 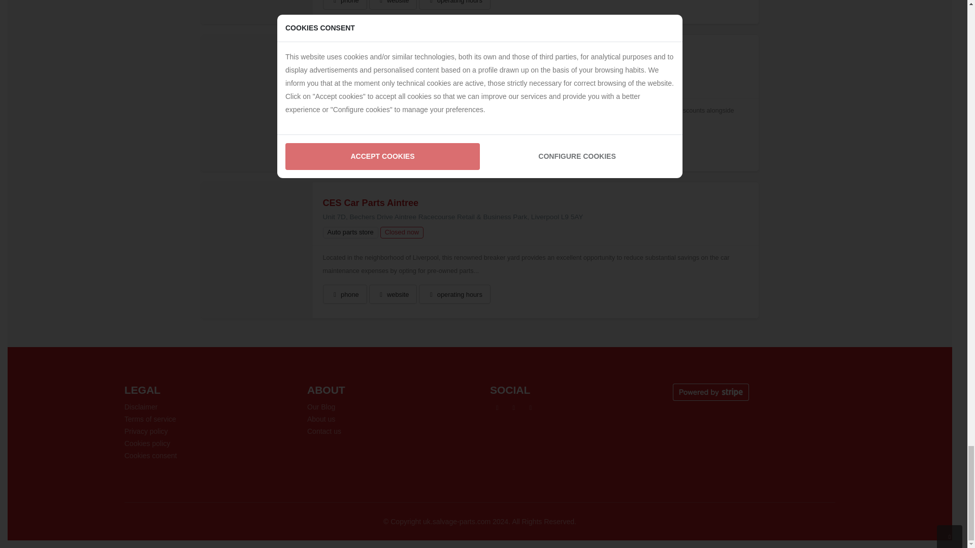 What do you see at coordinates (514, 407) in the screenshot?
I see `Twitter` at bounding box center [514, 407].